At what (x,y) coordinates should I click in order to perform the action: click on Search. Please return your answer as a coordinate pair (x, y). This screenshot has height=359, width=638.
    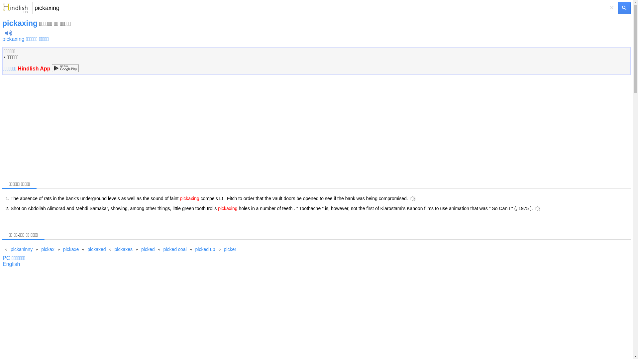
    Looking at the image, I should click on (325, 8).